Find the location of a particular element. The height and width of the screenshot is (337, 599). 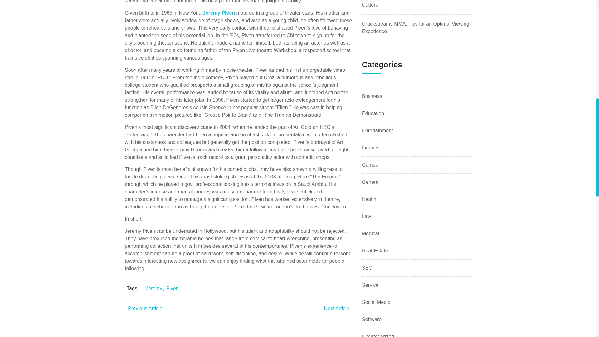

General is located at coordinates (371, 182).